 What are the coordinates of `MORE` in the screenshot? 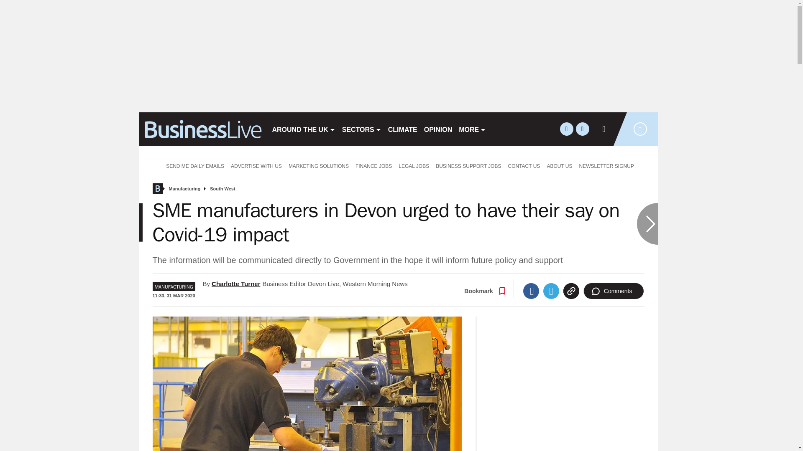 It's located at (472, 129).